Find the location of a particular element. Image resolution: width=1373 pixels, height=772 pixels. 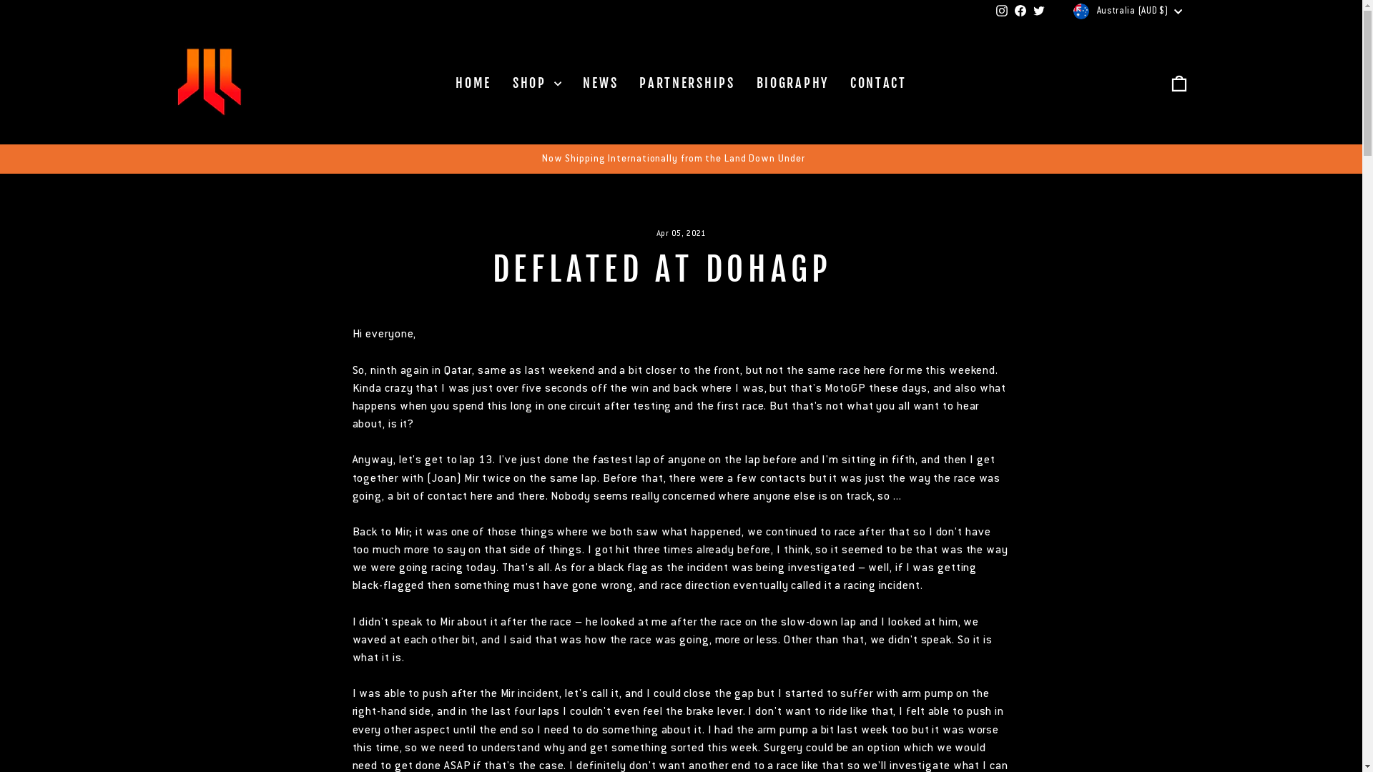

HOME is located at coordinates (473, 84).